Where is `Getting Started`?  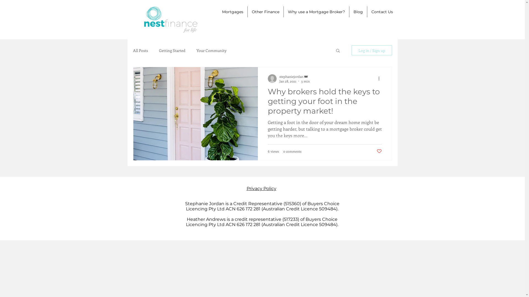
Getting Started is located at coordinates (172, 51).